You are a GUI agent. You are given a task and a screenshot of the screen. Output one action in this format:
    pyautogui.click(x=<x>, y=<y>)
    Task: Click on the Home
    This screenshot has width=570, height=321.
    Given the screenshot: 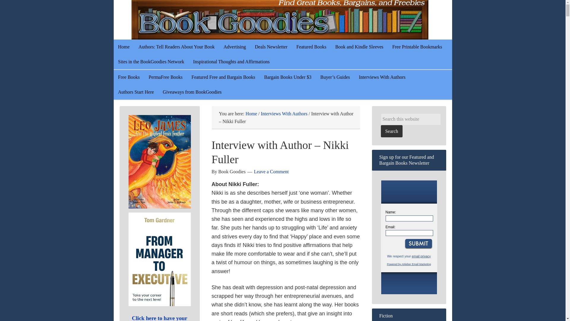 What is the action you would take?
    pyautogui.click(x=123, y=47)
    